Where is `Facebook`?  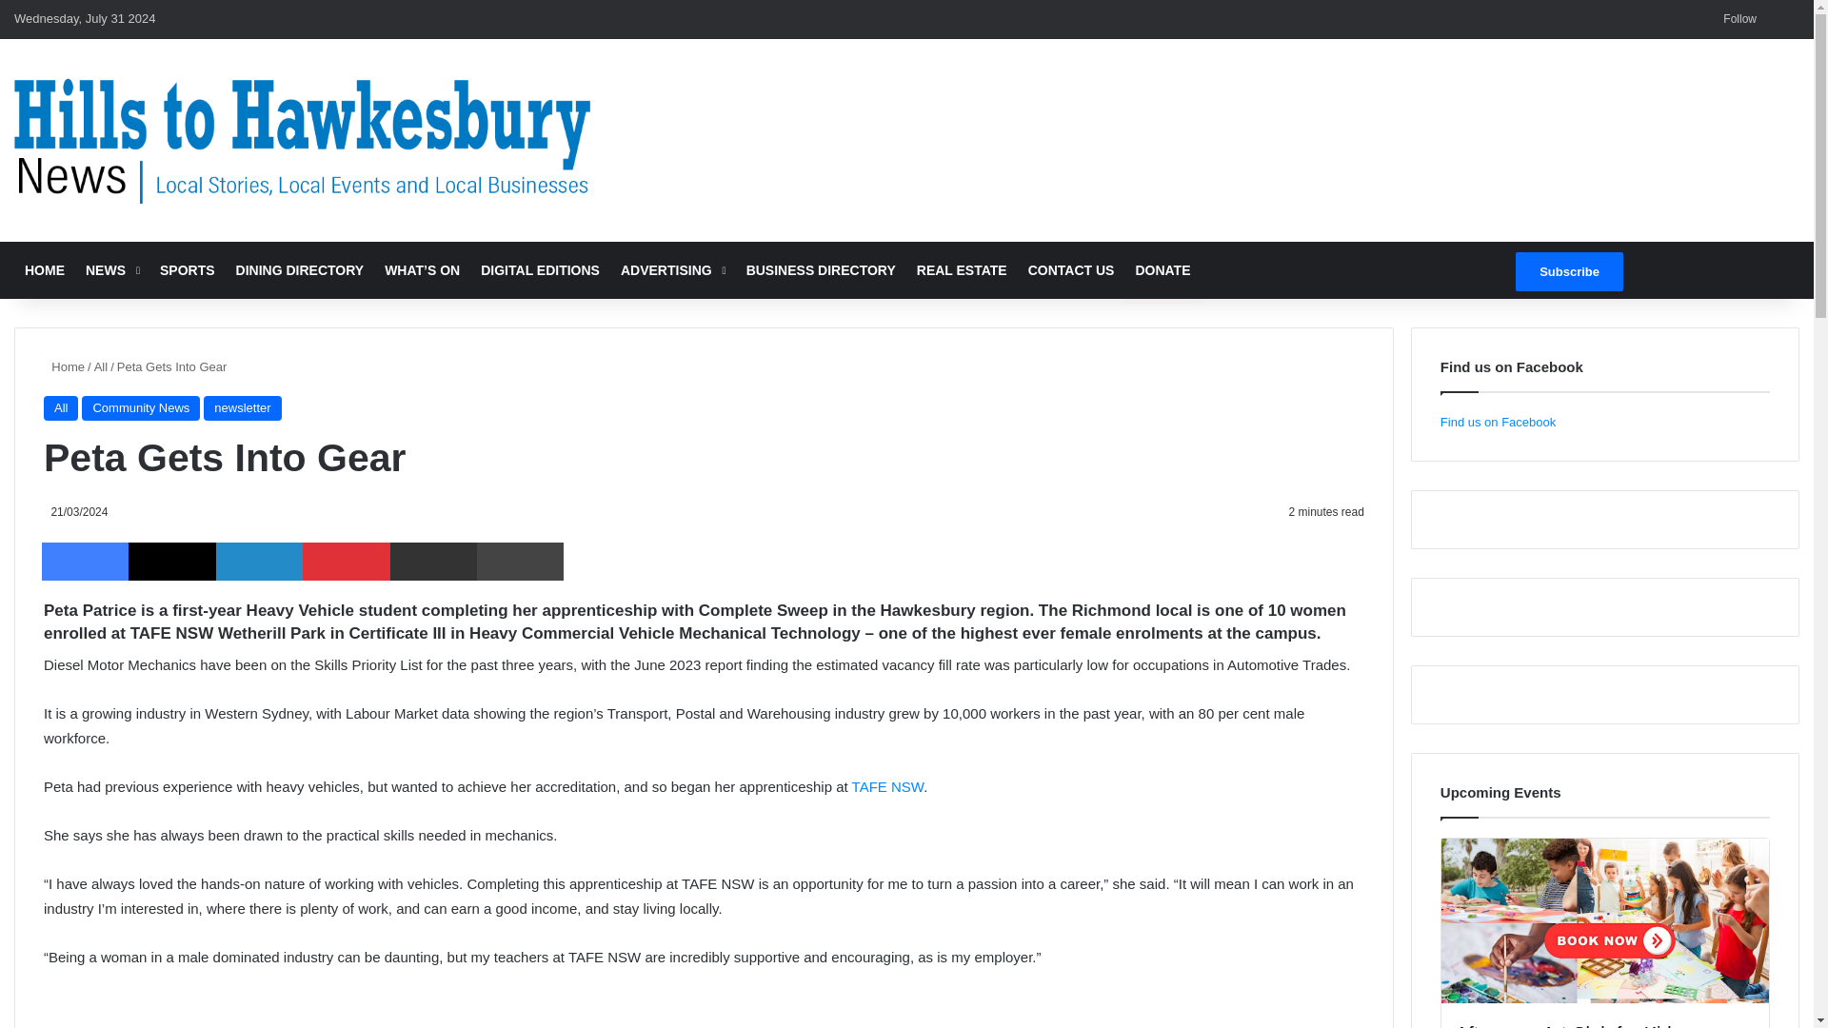
Facebook is located at coordinates (85, 562).